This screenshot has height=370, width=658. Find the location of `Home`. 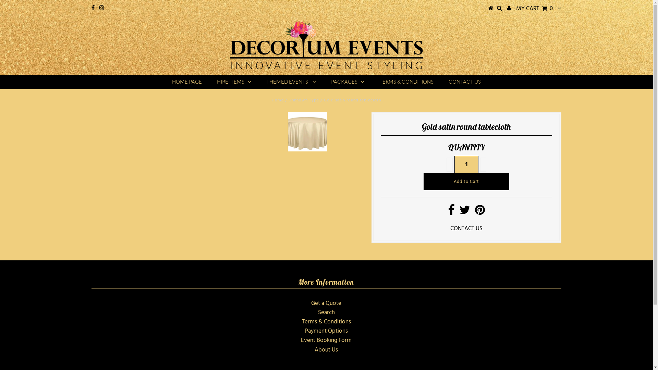

Home is located at coordinates (278, 100).